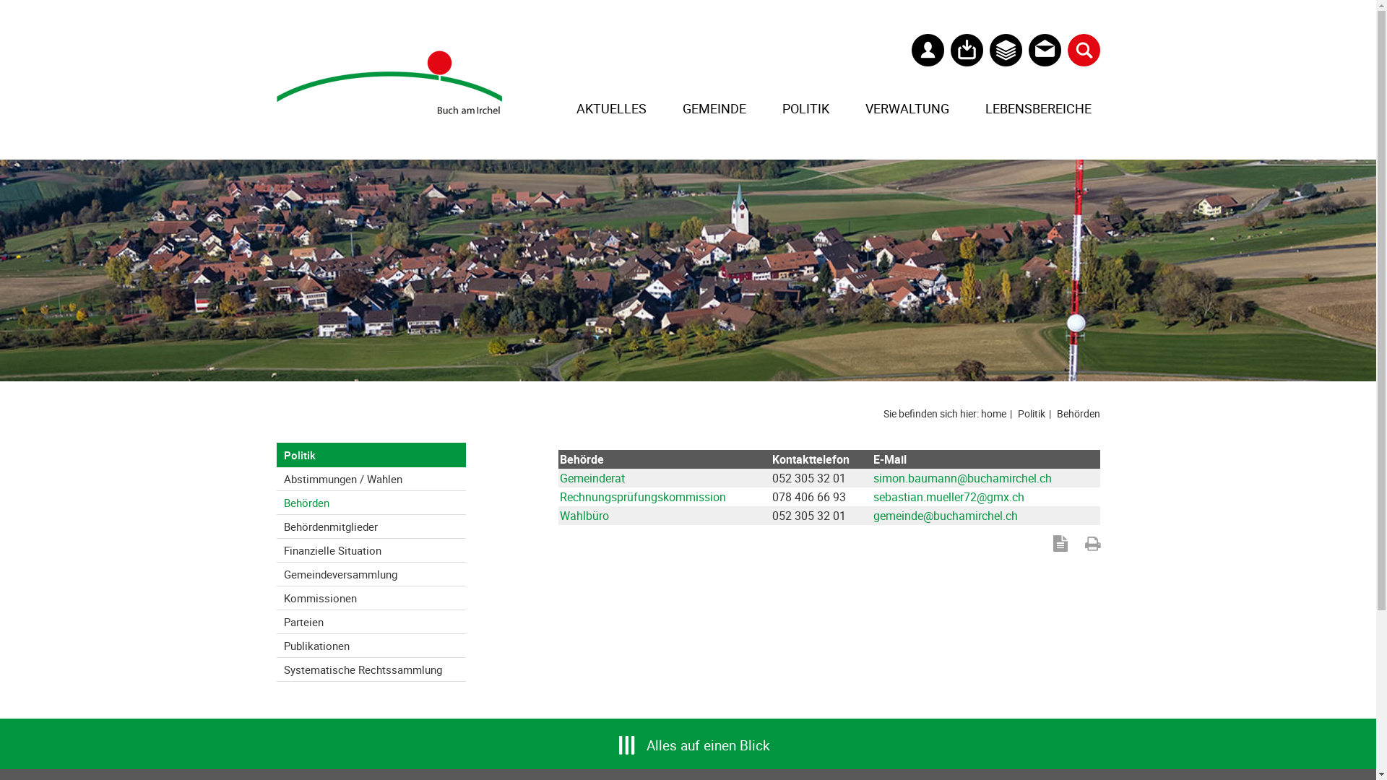 Image resolution: width=1387 pixels, height=780 pixels. I want to click on gemeinde@buchamirchel.ch, so click(946, 516).